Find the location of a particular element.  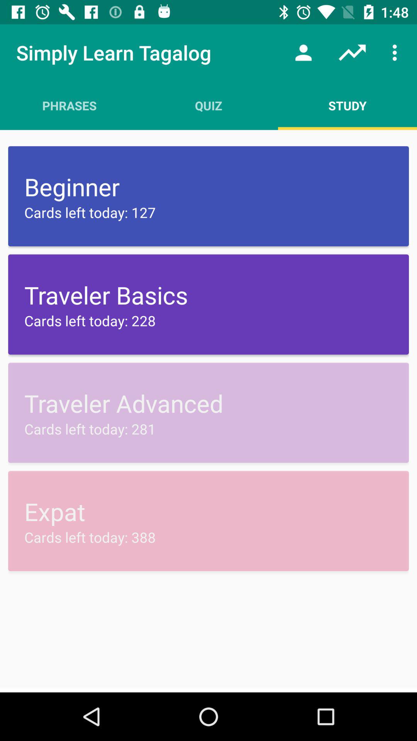

turn on the item to the right of the phrases item is located at coordinates (208, 105).